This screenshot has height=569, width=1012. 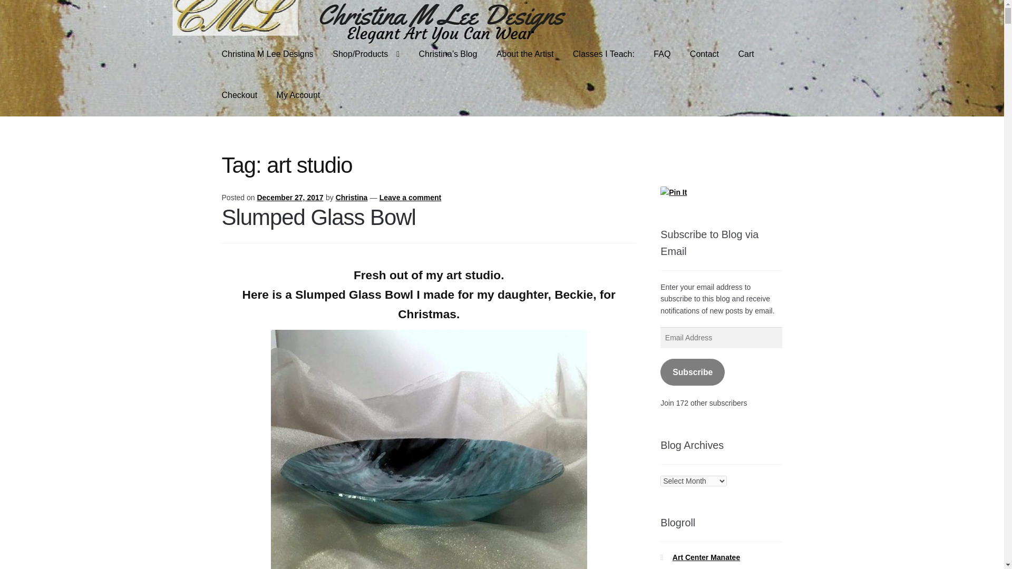 I want to click on Christina M Lee Designs, so click(x=268, y=54).